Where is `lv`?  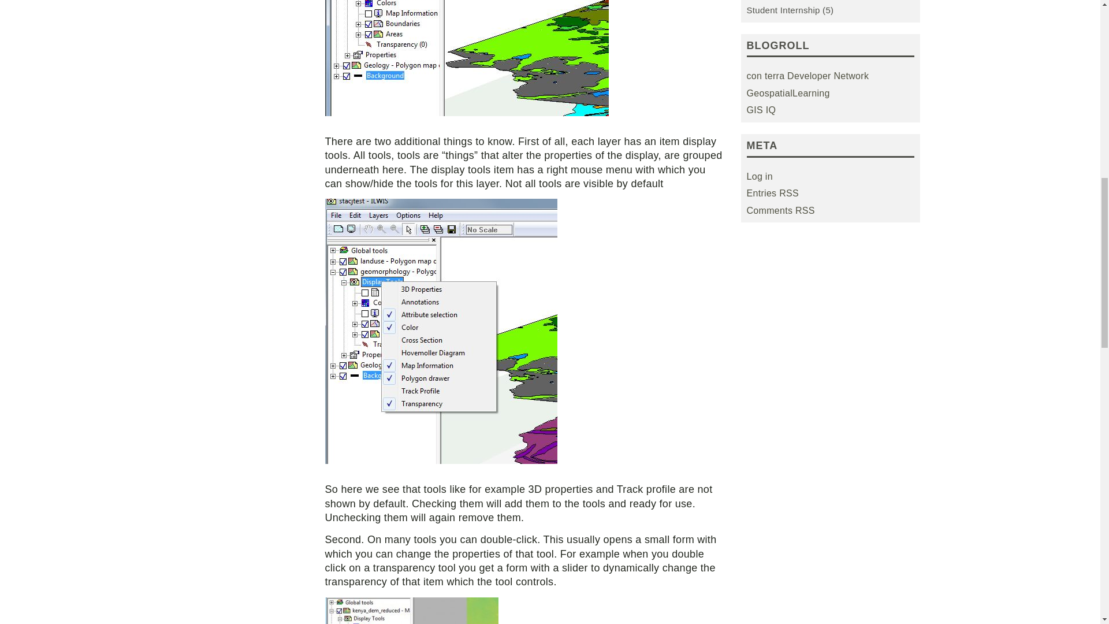
lv is located at coordinates (466, 58).